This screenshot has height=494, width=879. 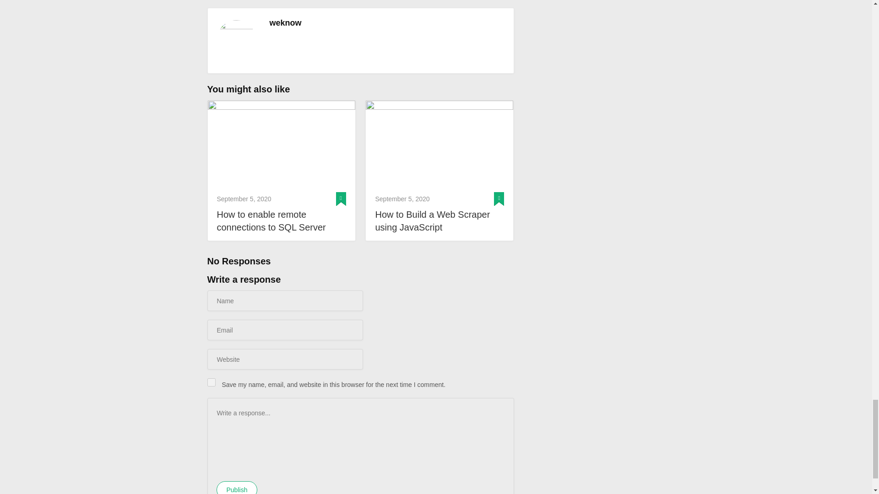 I want to click on Publish, so click(x=237, y=488).